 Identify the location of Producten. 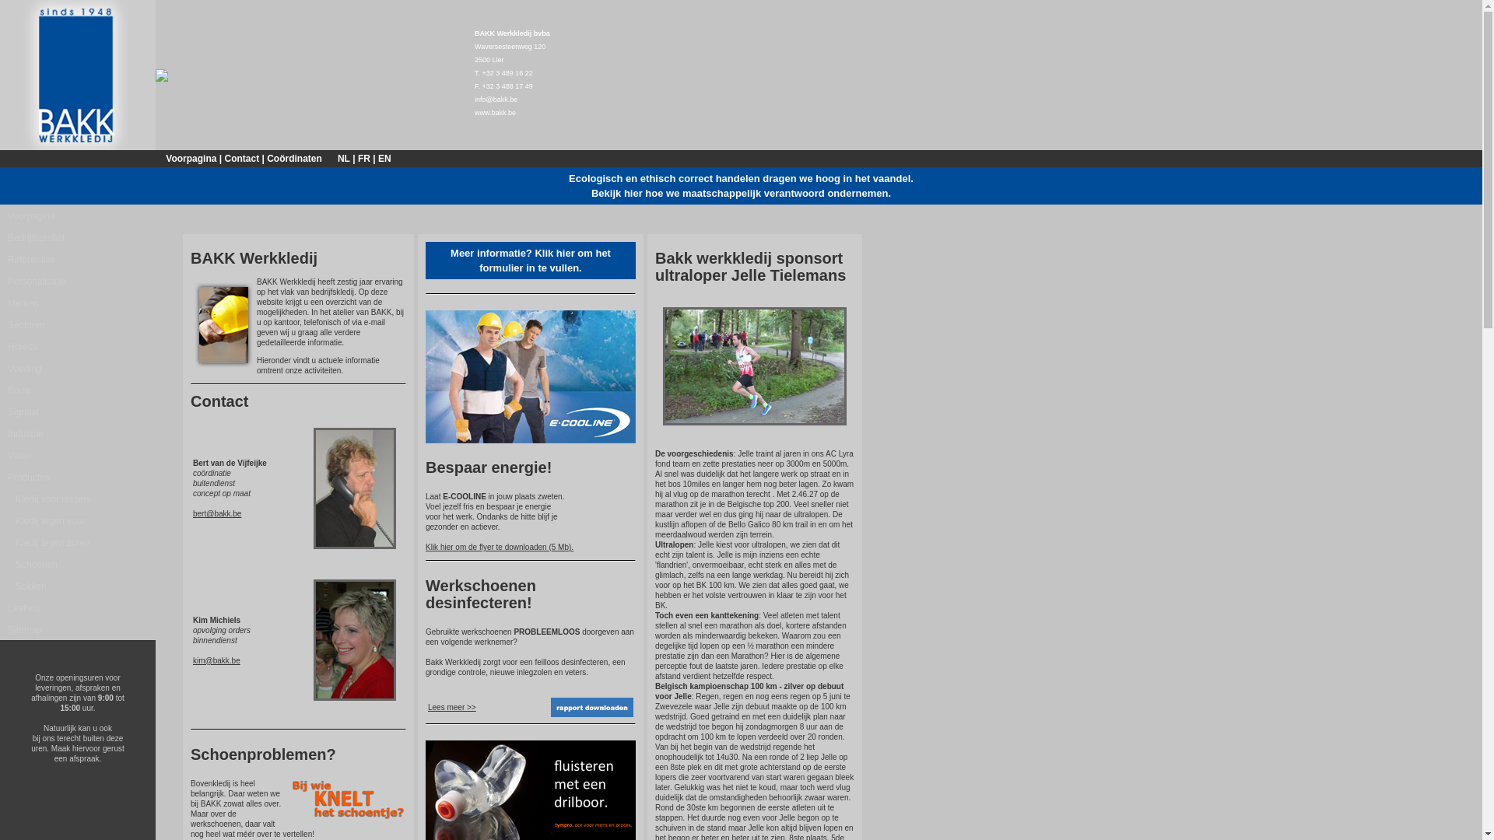
(78, 477).